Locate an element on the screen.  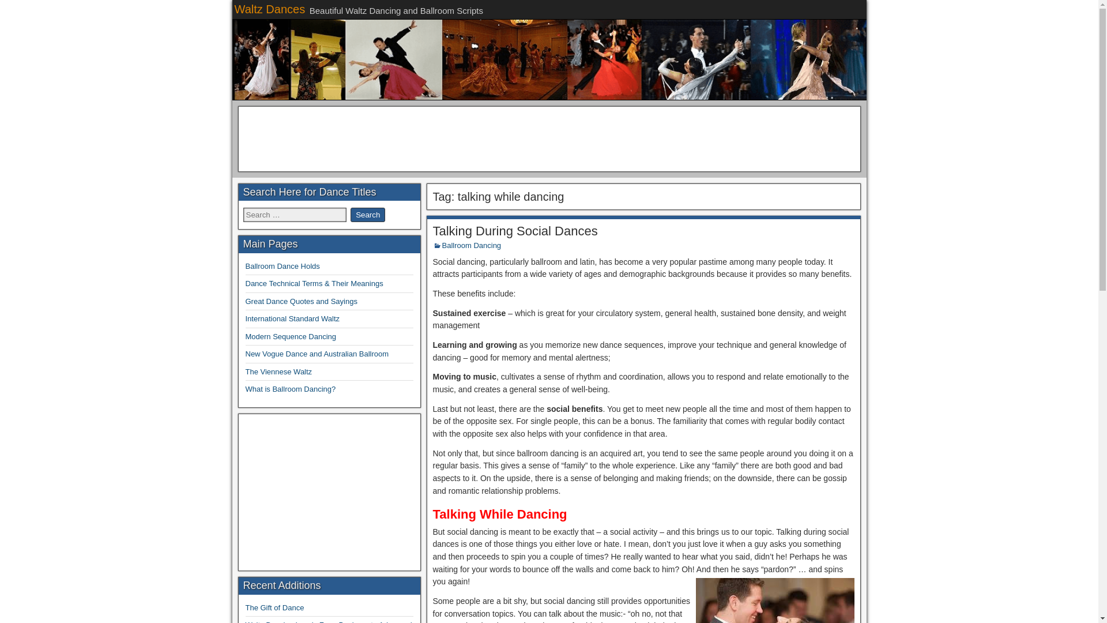
The Gift of Dance is located at coordinates (275, 607).